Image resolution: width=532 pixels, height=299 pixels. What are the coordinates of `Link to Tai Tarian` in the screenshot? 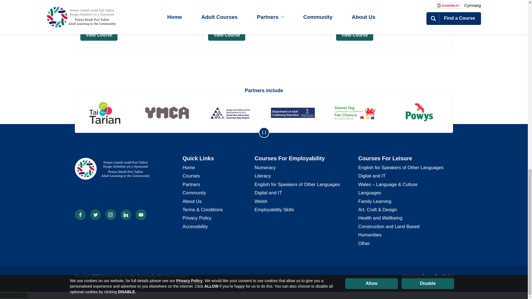 It's located at (106, 113).